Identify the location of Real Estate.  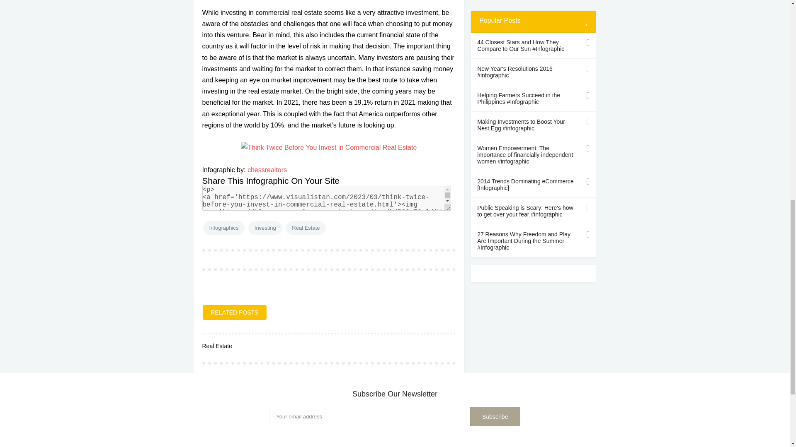
(306, 228).